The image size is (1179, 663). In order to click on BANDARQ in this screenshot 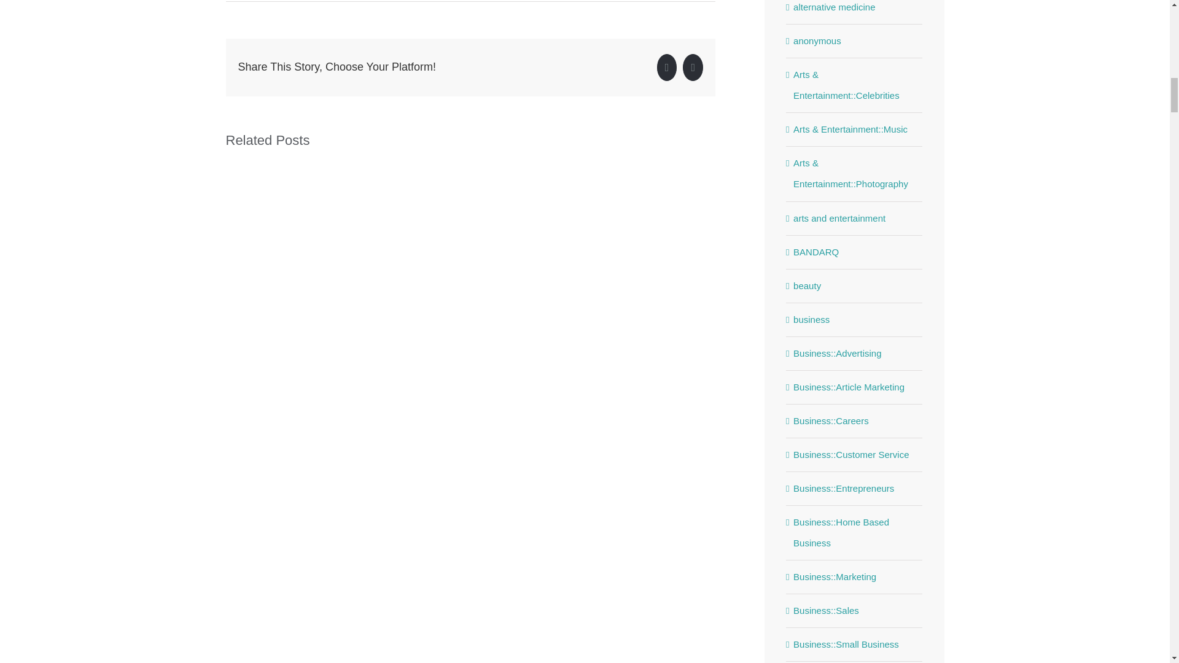, I will do `click(855, 252)`.